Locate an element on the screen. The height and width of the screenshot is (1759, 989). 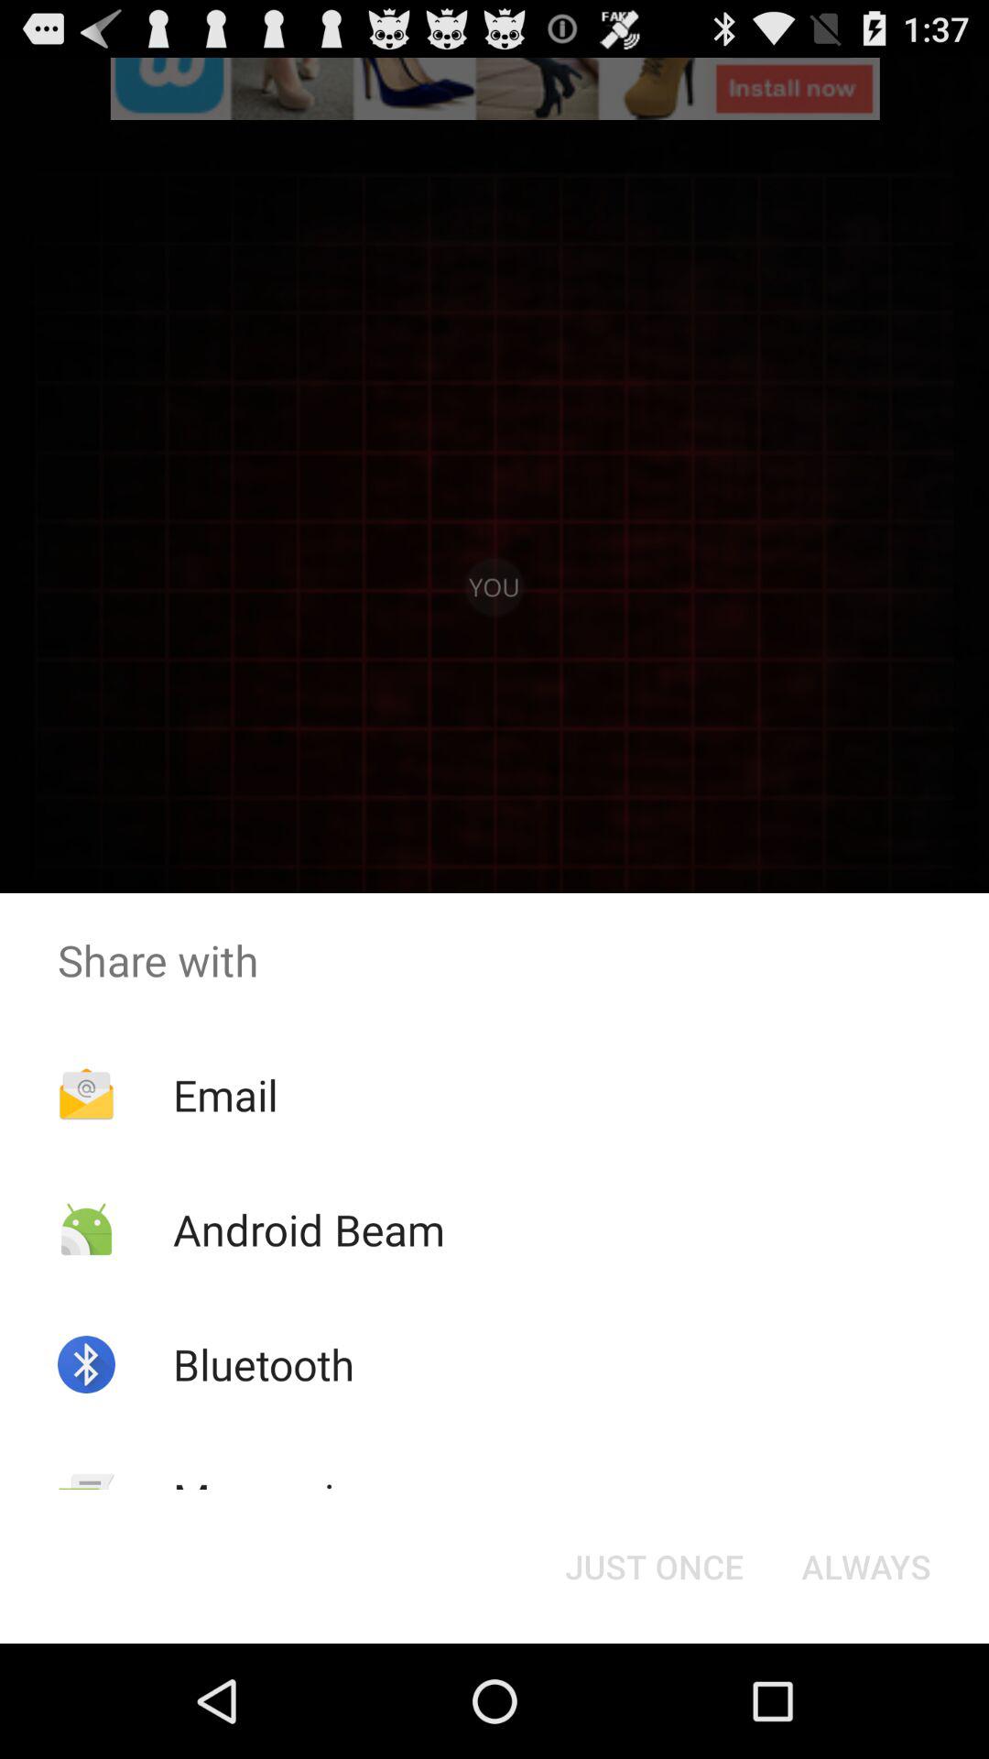
select app above the messaging item is located at coordinates (263, 1364).